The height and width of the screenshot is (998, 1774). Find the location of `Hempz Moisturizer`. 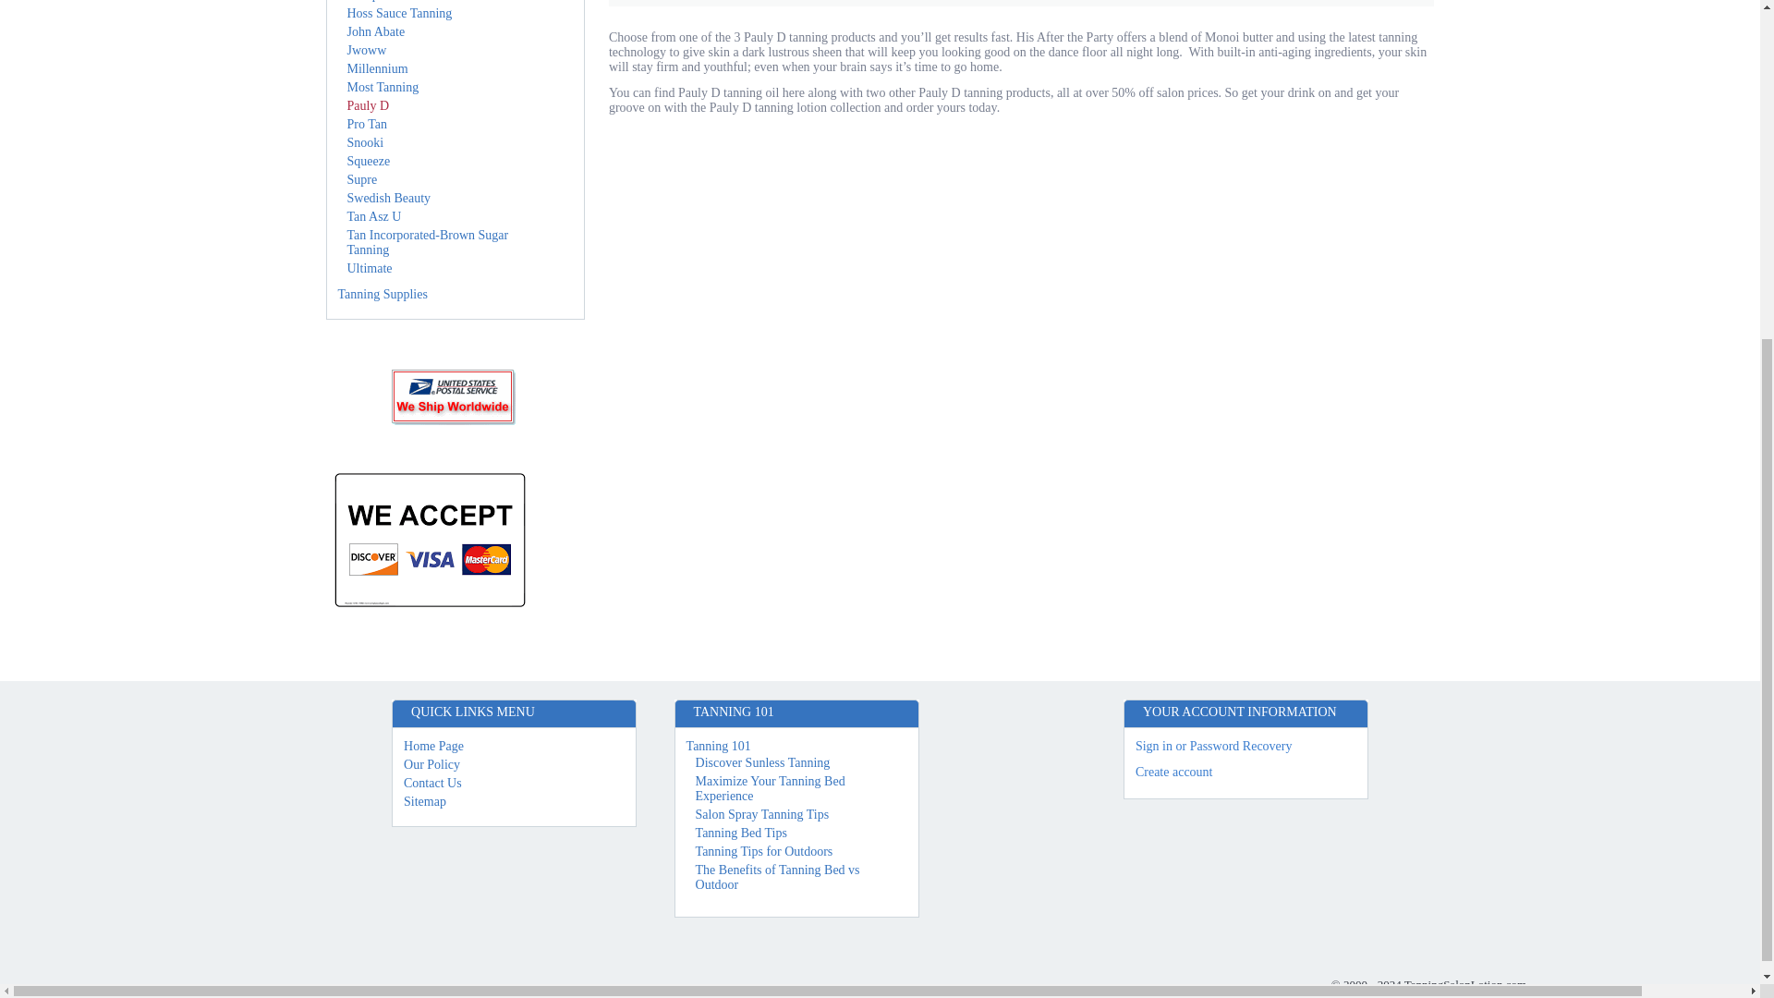

Hempz Moisturizer is located at coordinates (397, 1).